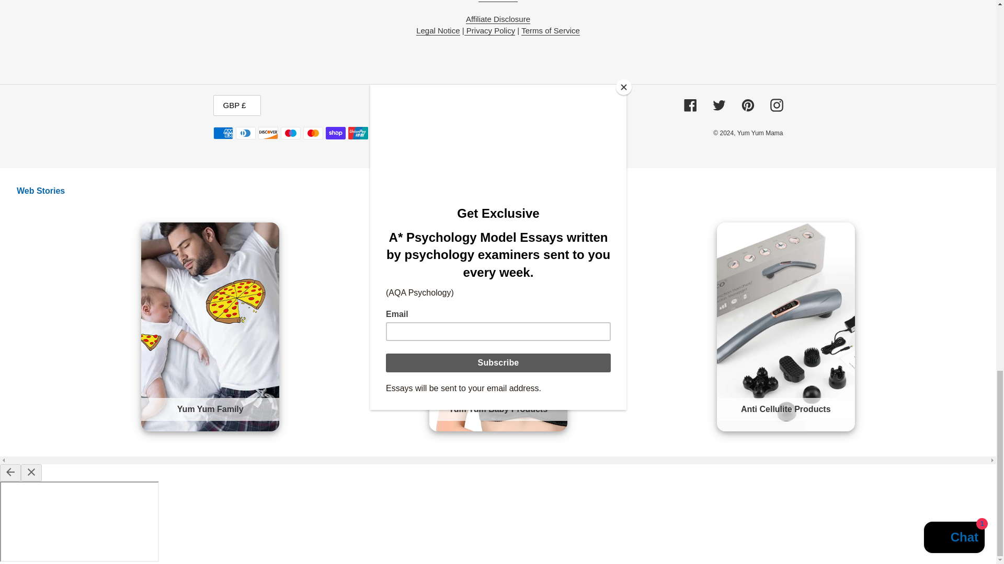  I want to click on Terms of Service, so click(550, 30).